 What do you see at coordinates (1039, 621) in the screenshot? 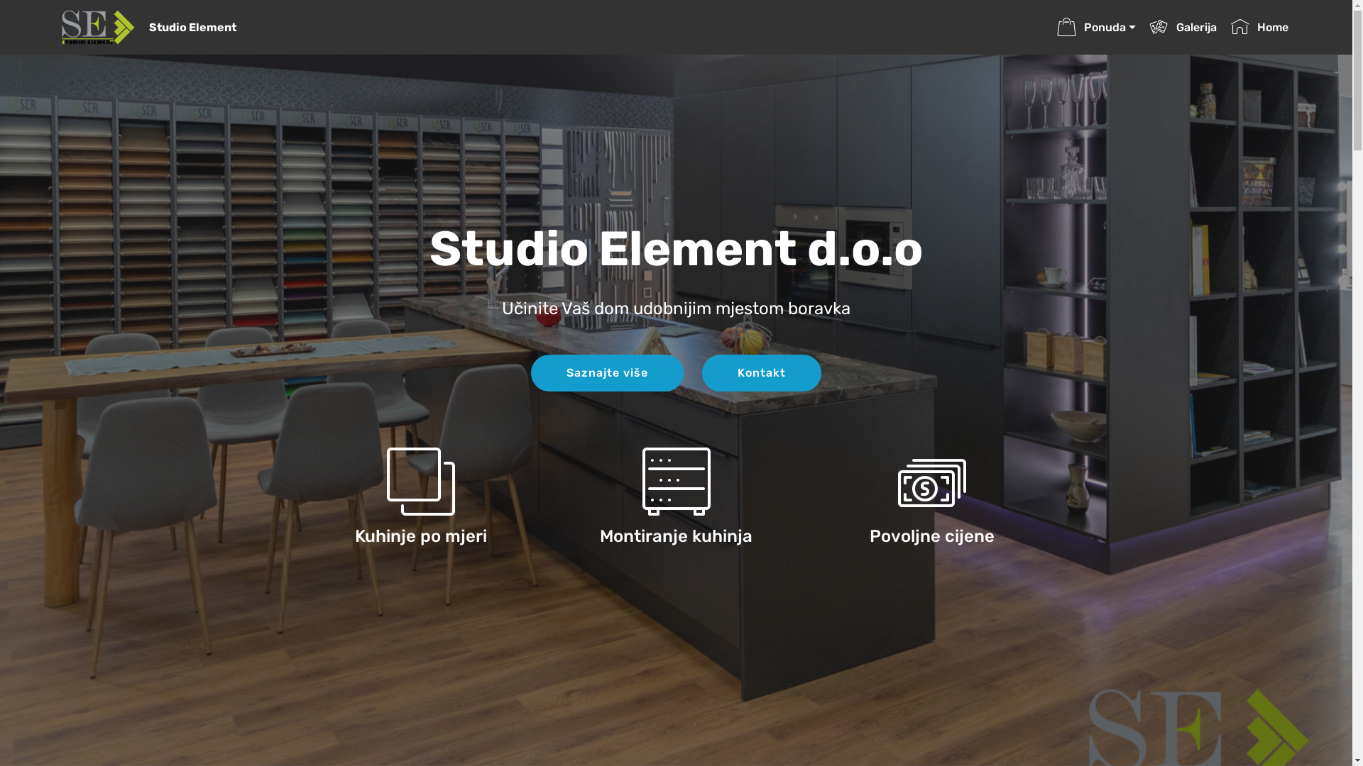
I see `Galerija` at bounding box center [1039, 621].